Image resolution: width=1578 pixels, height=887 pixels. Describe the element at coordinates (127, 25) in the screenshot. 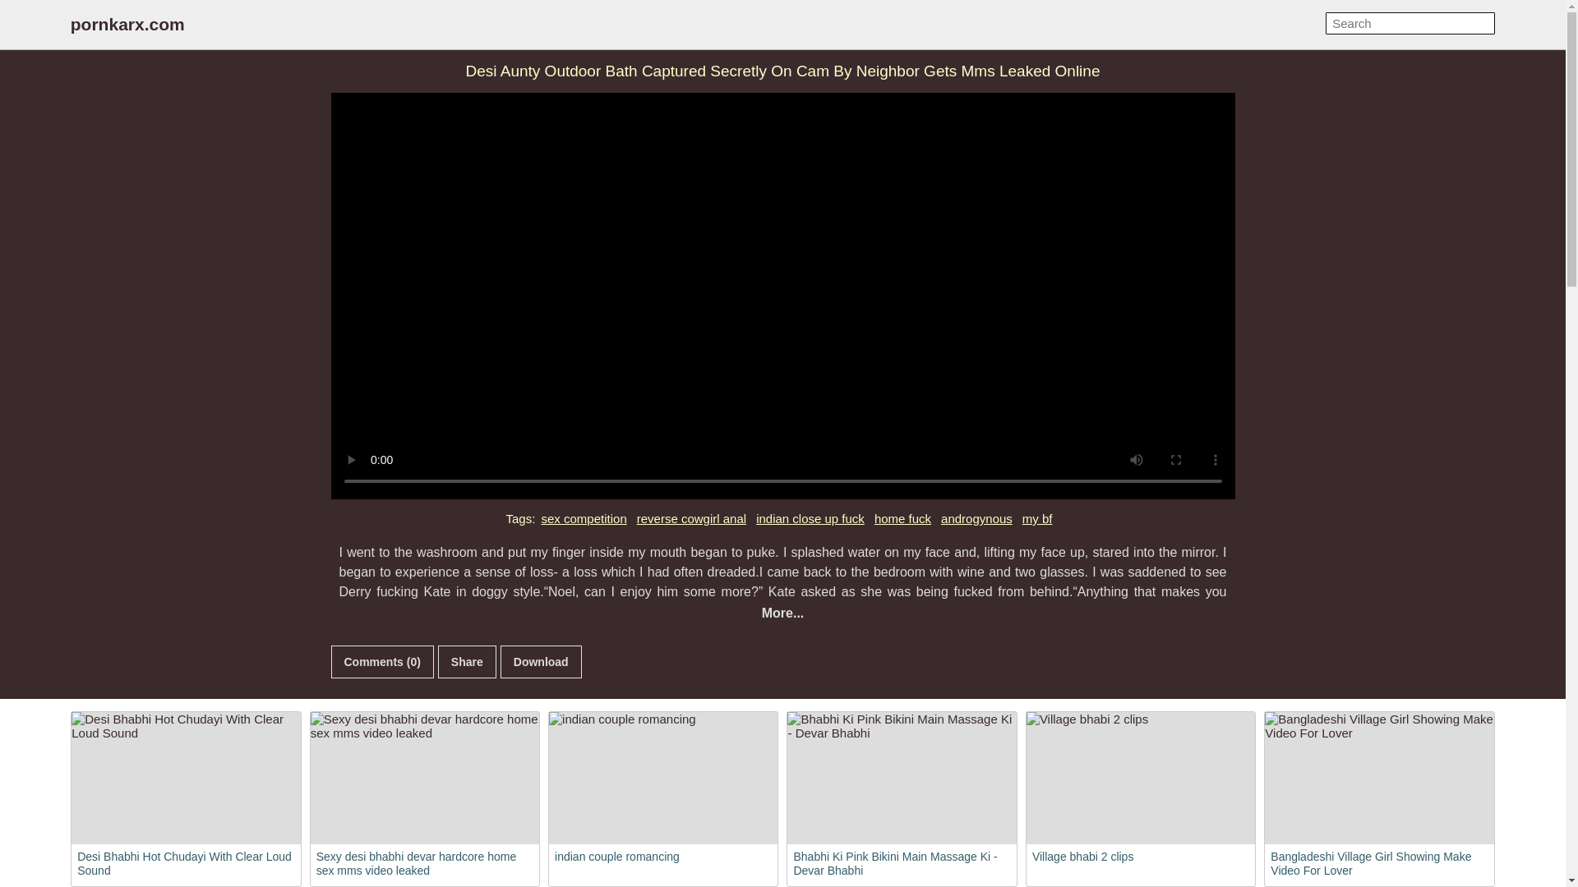

I see `pornkarx.com` at that location.